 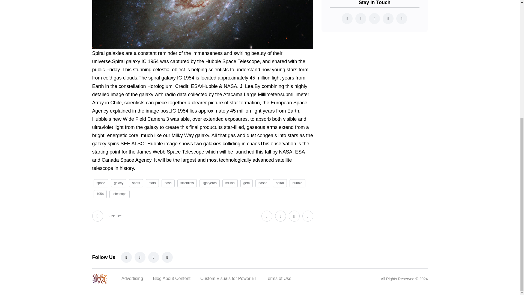 I want to click on 1954, so click(x=100, y=194).